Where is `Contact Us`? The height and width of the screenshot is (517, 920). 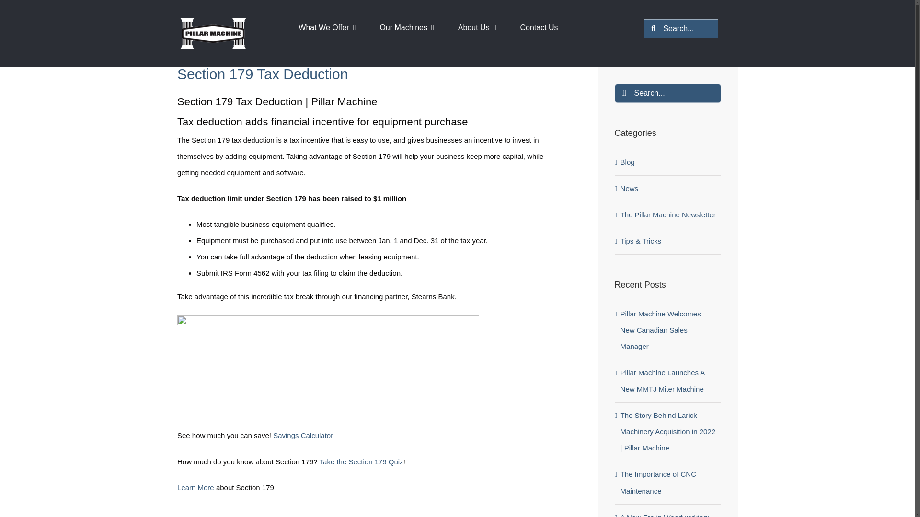
Contact Us is located at coordinates (546, 18).